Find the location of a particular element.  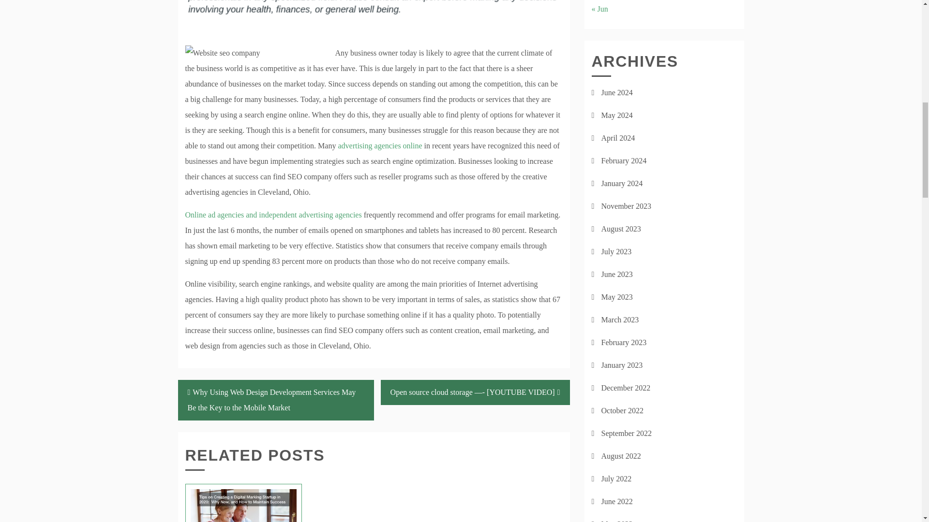

May 2024 is located at coordinates (616, 115).